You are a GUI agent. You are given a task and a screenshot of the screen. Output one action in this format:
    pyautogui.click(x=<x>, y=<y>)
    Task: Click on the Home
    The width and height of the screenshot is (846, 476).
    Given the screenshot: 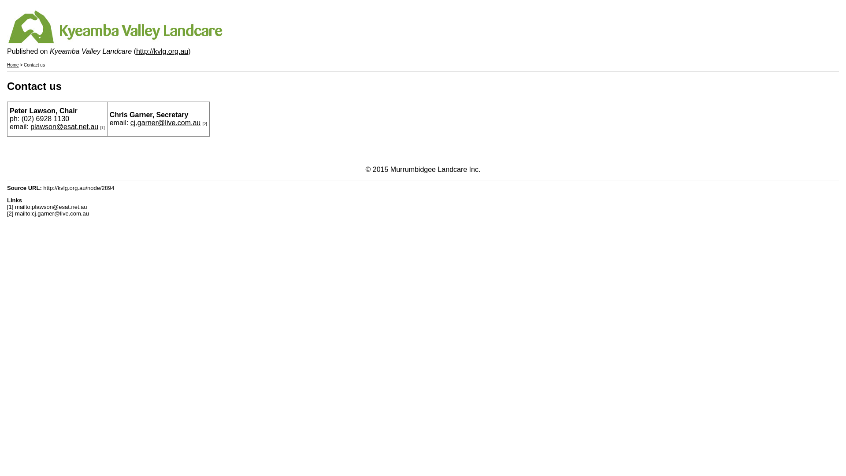 What is the action you would take?
    pyautogui.click(x=13, y=65)
    